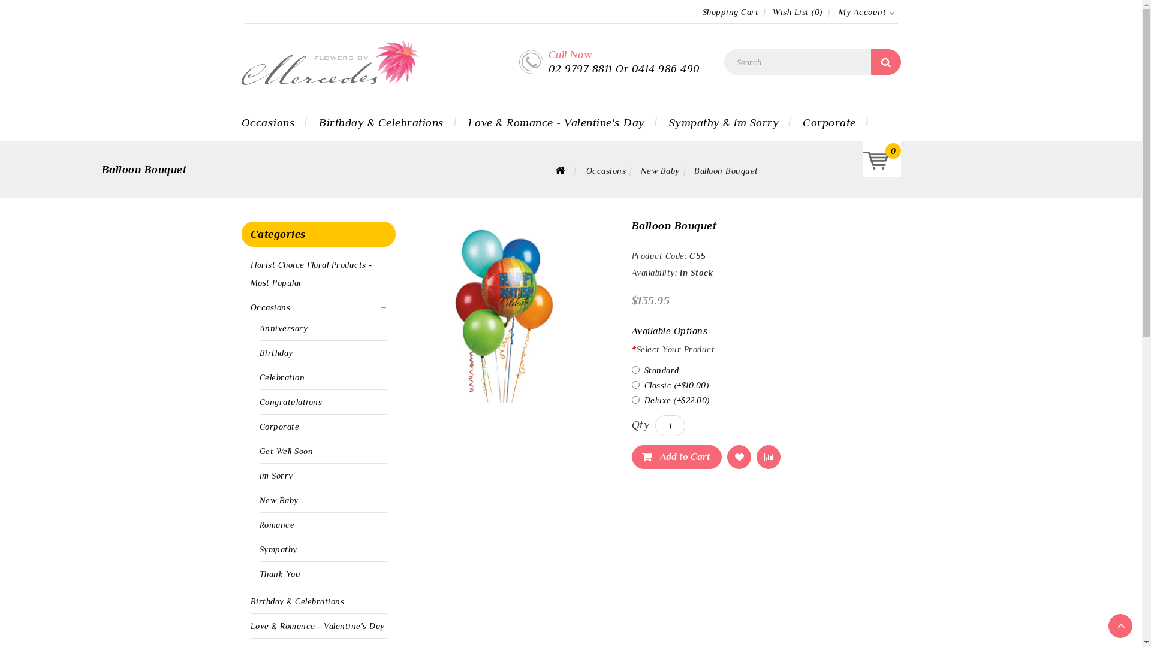  I want to click on Shopping Cart, so click(731, 12).